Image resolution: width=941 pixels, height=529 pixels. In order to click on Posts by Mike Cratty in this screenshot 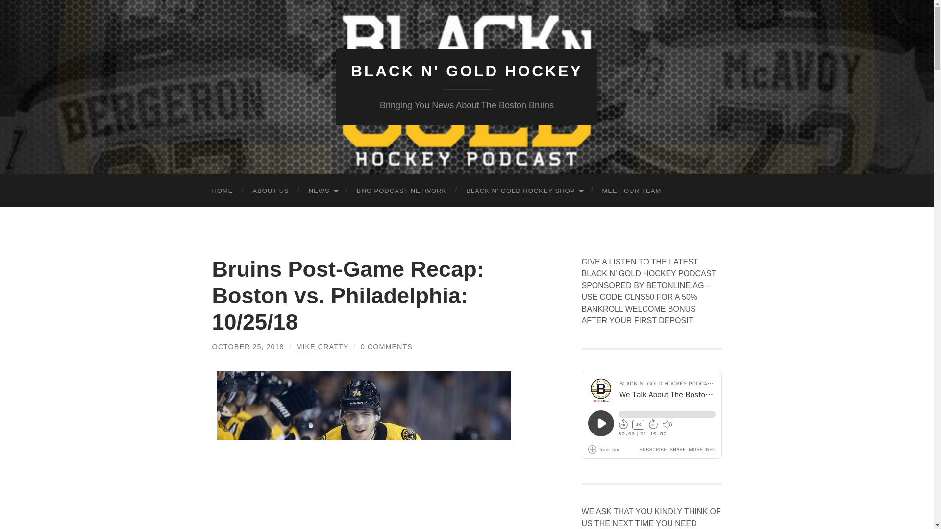, I will do `click(322, 347)`.